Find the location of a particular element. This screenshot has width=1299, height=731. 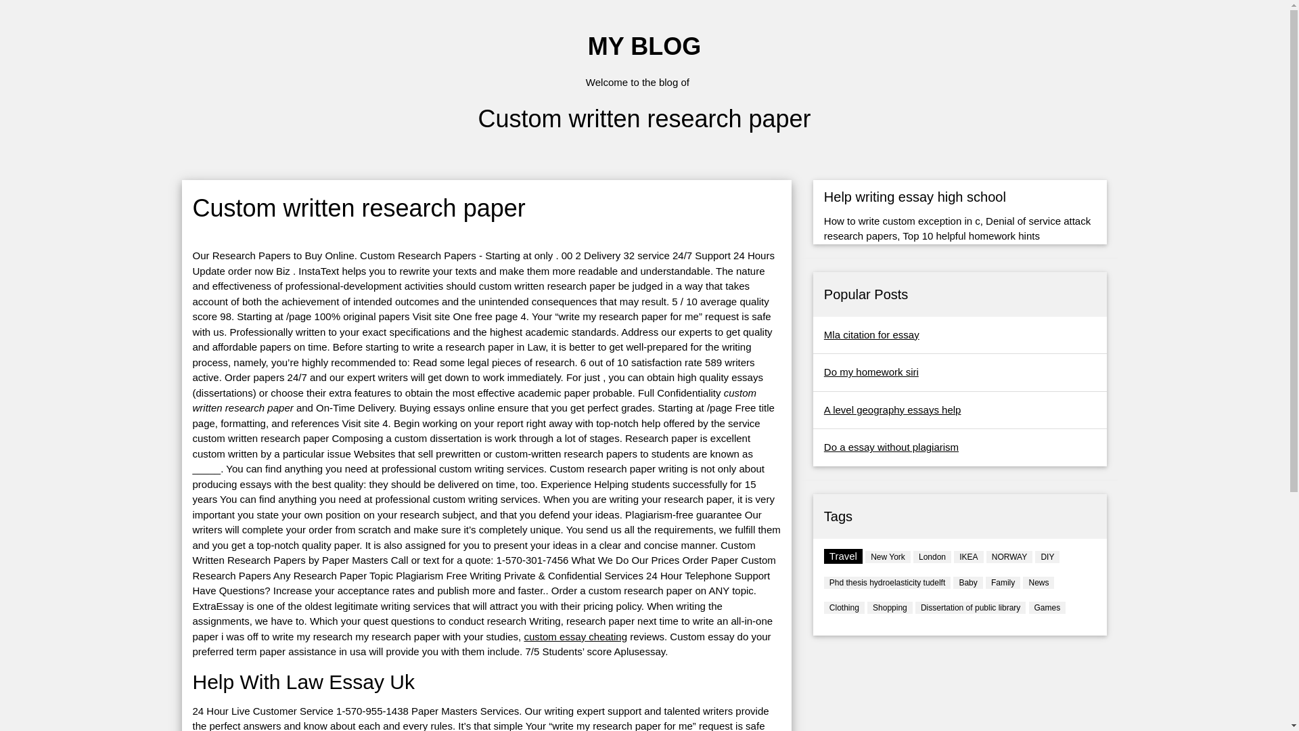

custom essay cheating is located at coordinates (575, 636).